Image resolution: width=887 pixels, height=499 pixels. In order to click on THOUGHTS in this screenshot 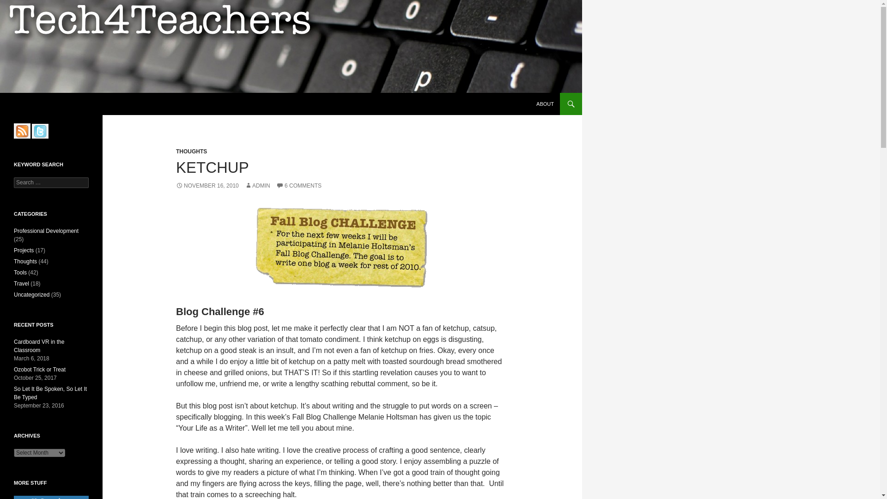, I will do `click(191, 151)`.